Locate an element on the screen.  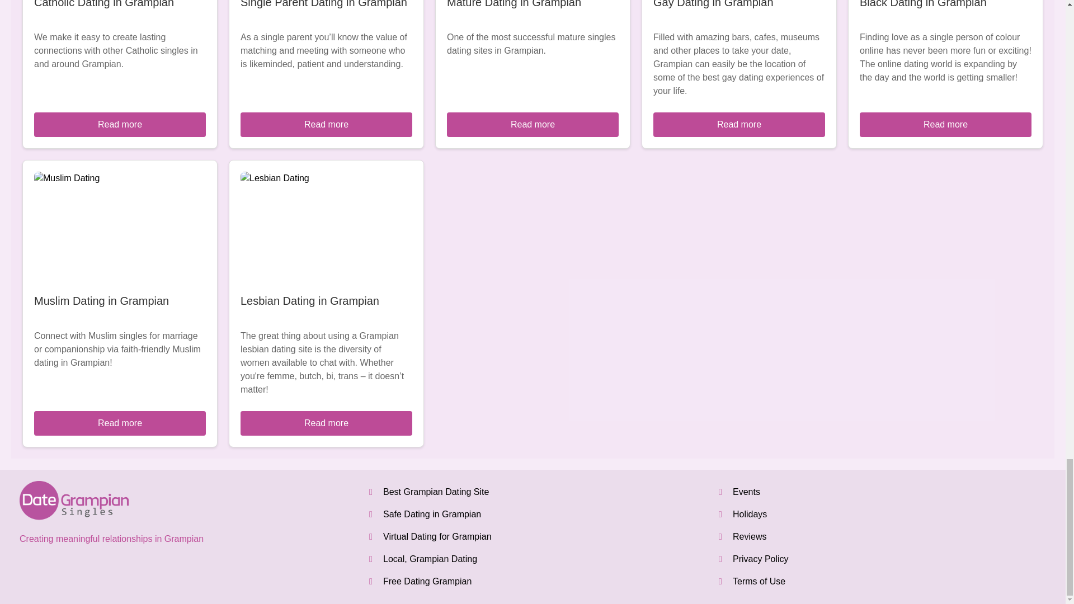
Virtual Dating for Grampian is located at coordinates (437, 536).